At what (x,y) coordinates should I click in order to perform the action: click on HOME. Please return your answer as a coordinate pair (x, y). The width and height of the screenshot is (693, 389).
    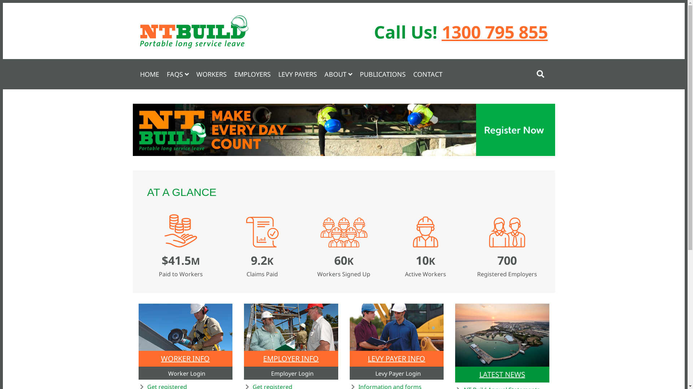
    Looking at the image, I should click on (149, 74).